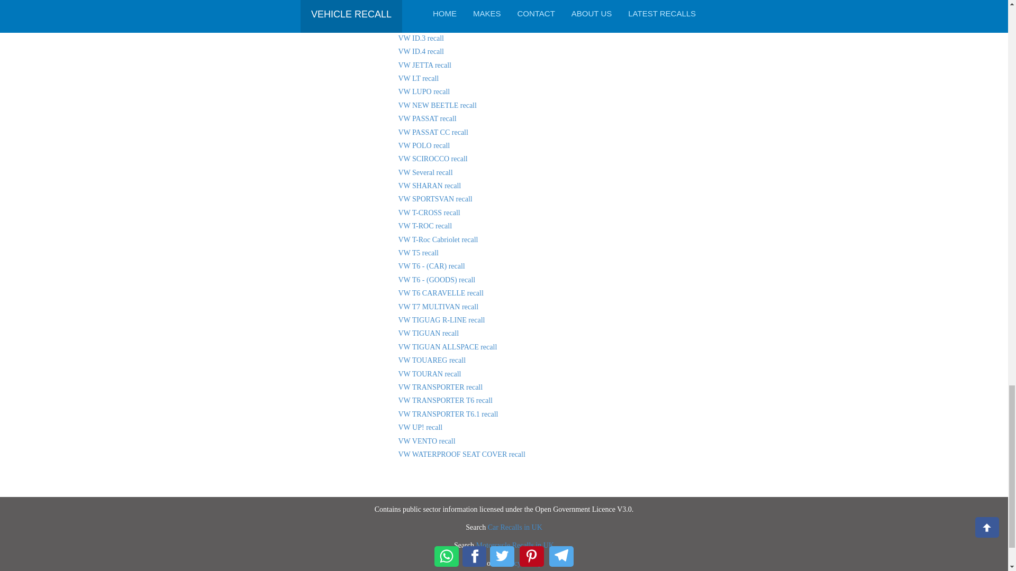  I want to click on VW GRAND CALIFORNIA recall, so click(450, 24).